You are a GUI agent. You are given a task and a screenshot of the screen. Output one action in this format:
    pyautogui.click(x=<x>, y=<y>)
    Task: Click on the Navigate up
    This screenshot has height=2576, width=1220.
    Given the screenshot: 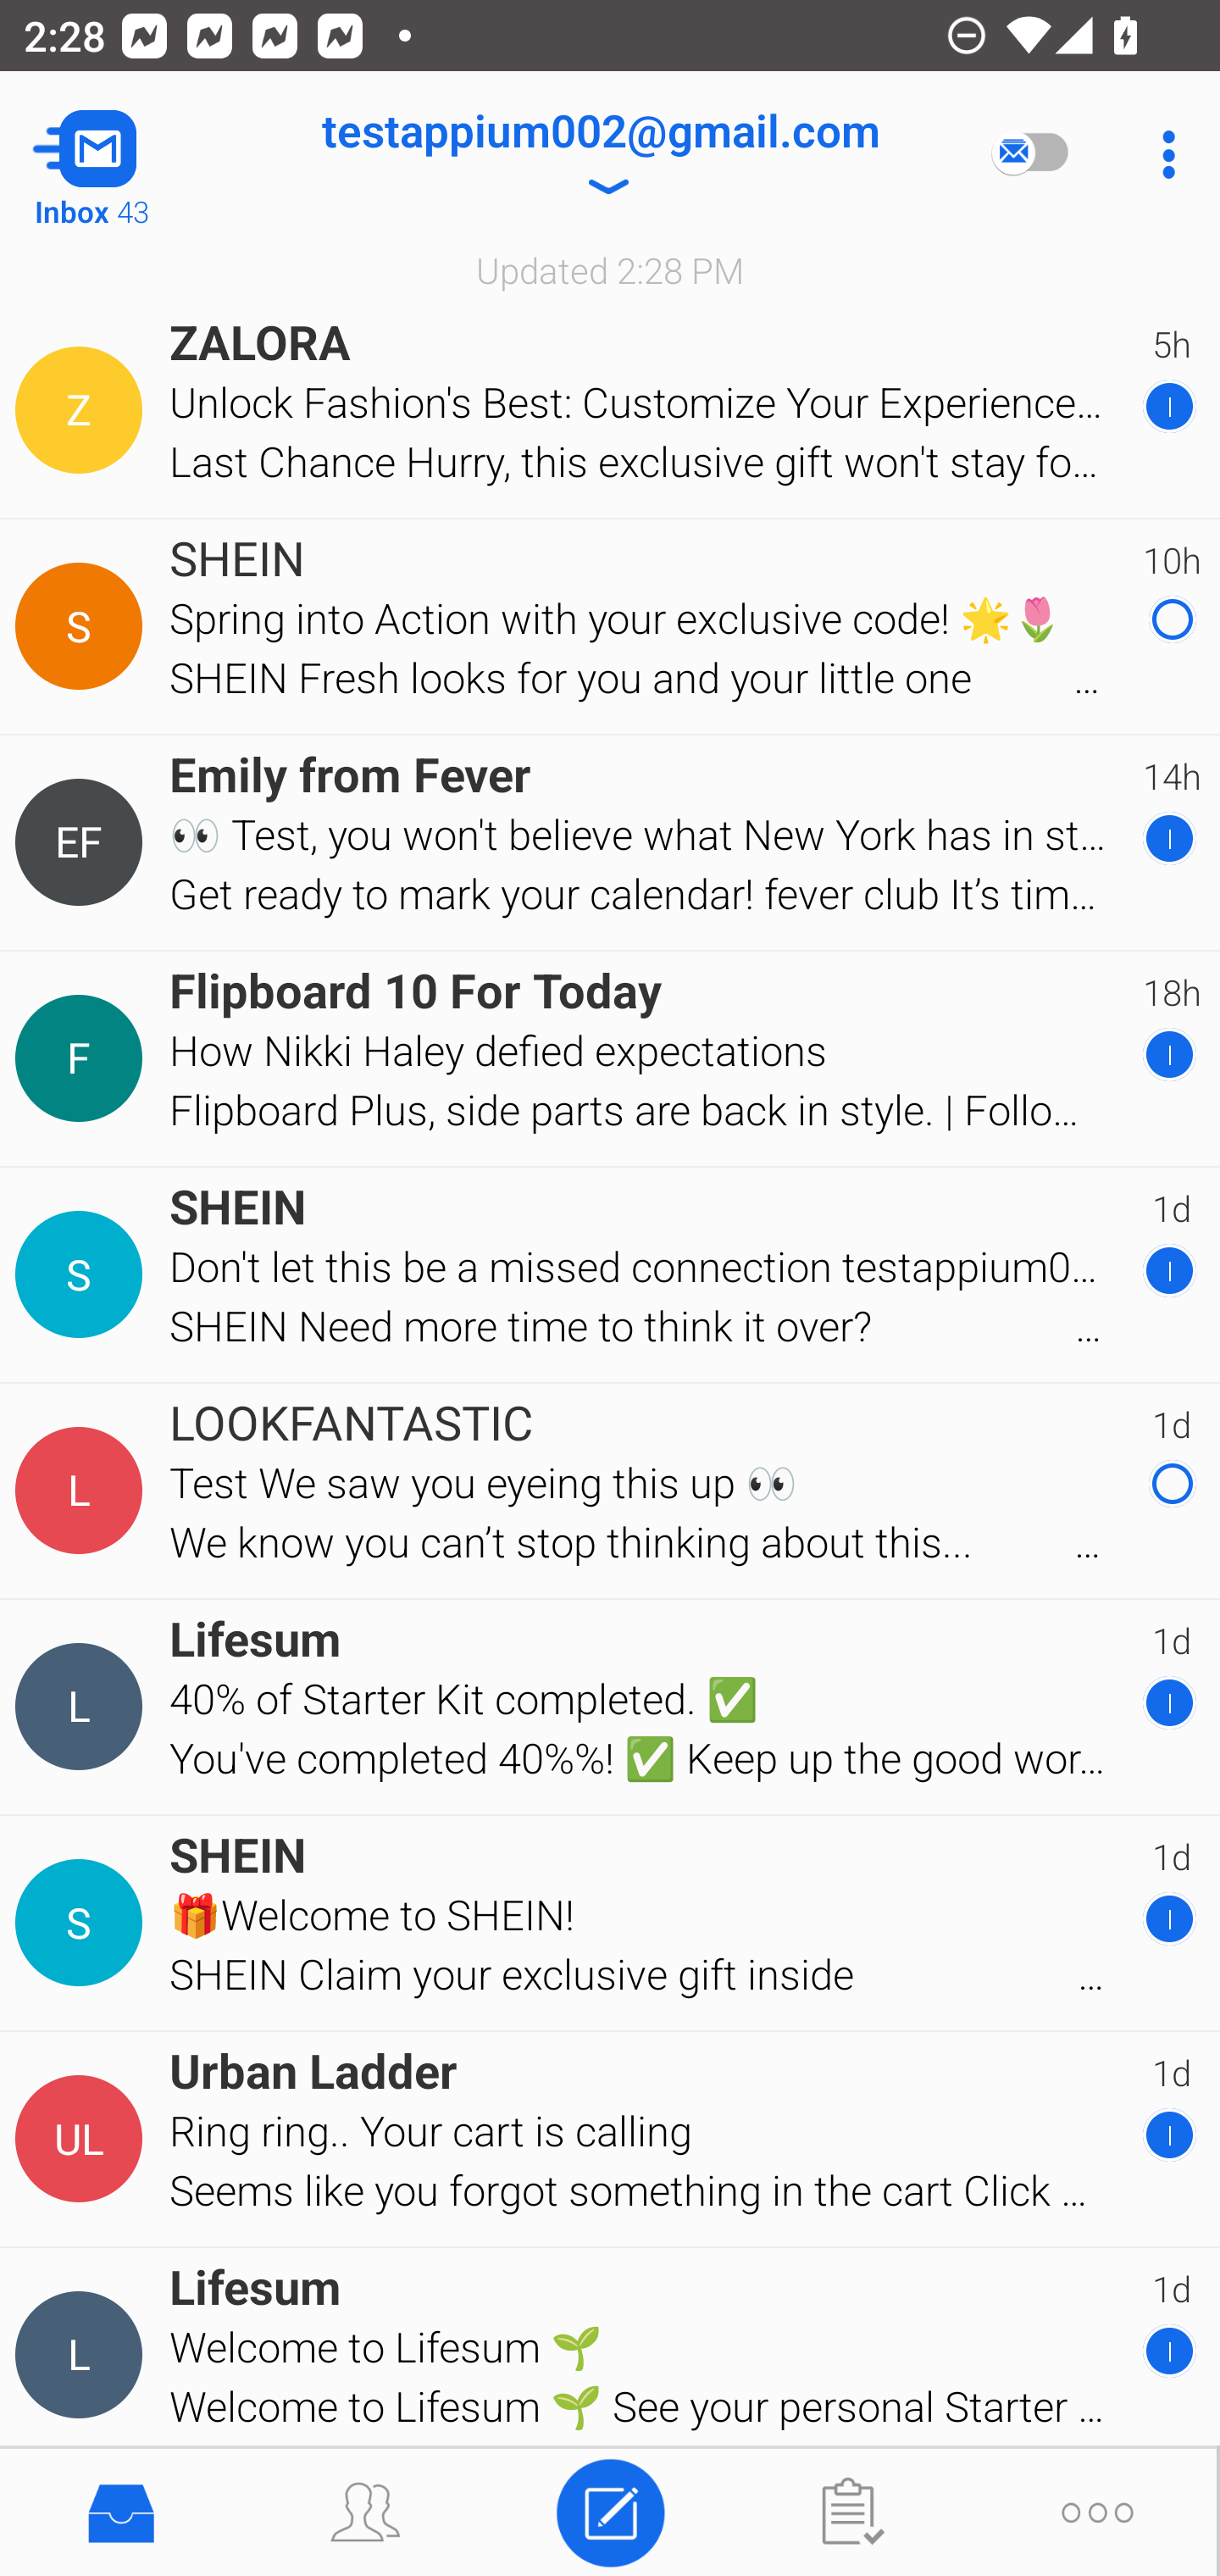 What is the action you would take?
    pyautogui.click(x=134, y=154)
    